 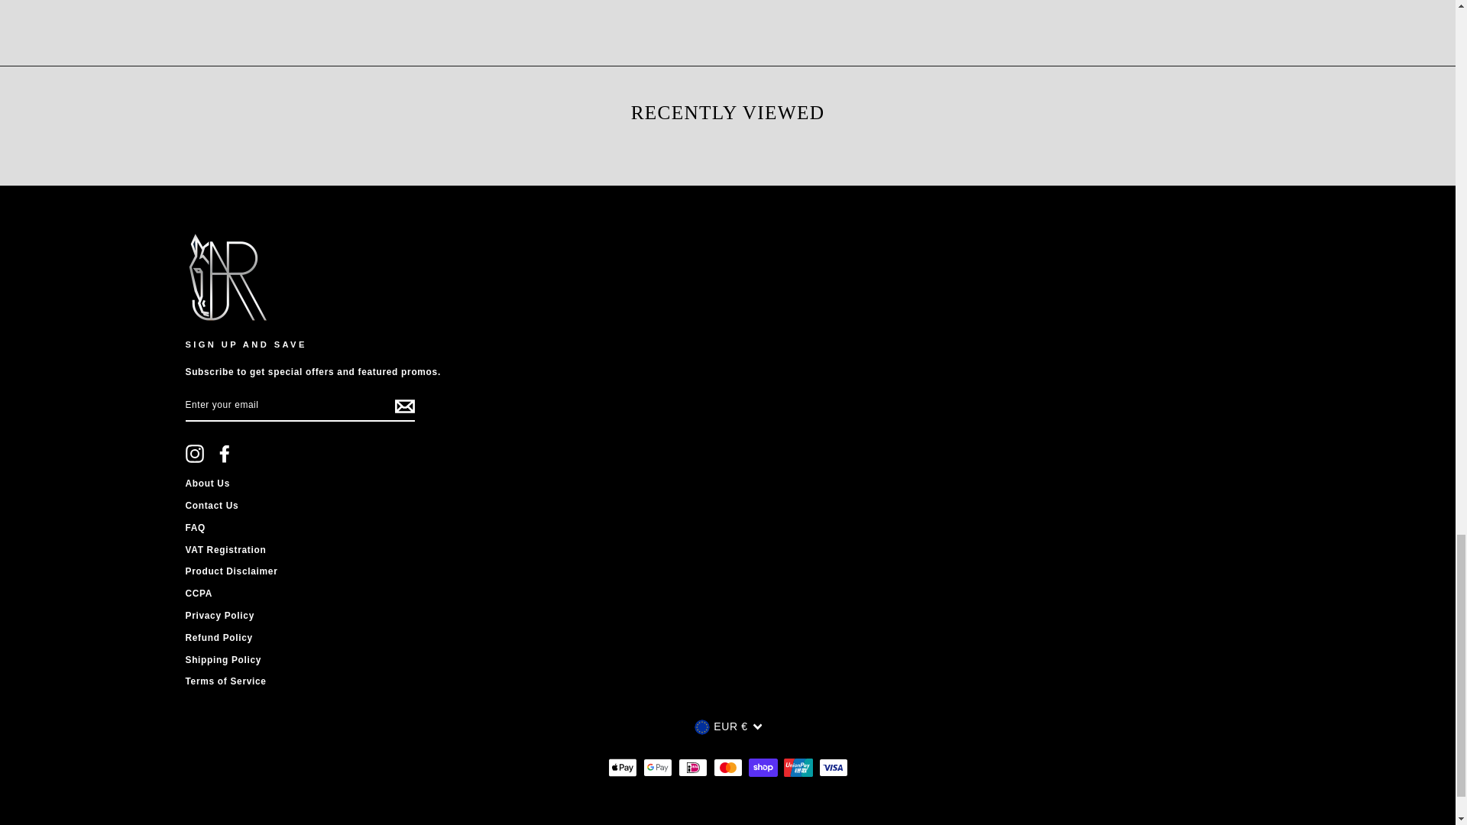 I want to click on Visa, so click(x=833, y=767).